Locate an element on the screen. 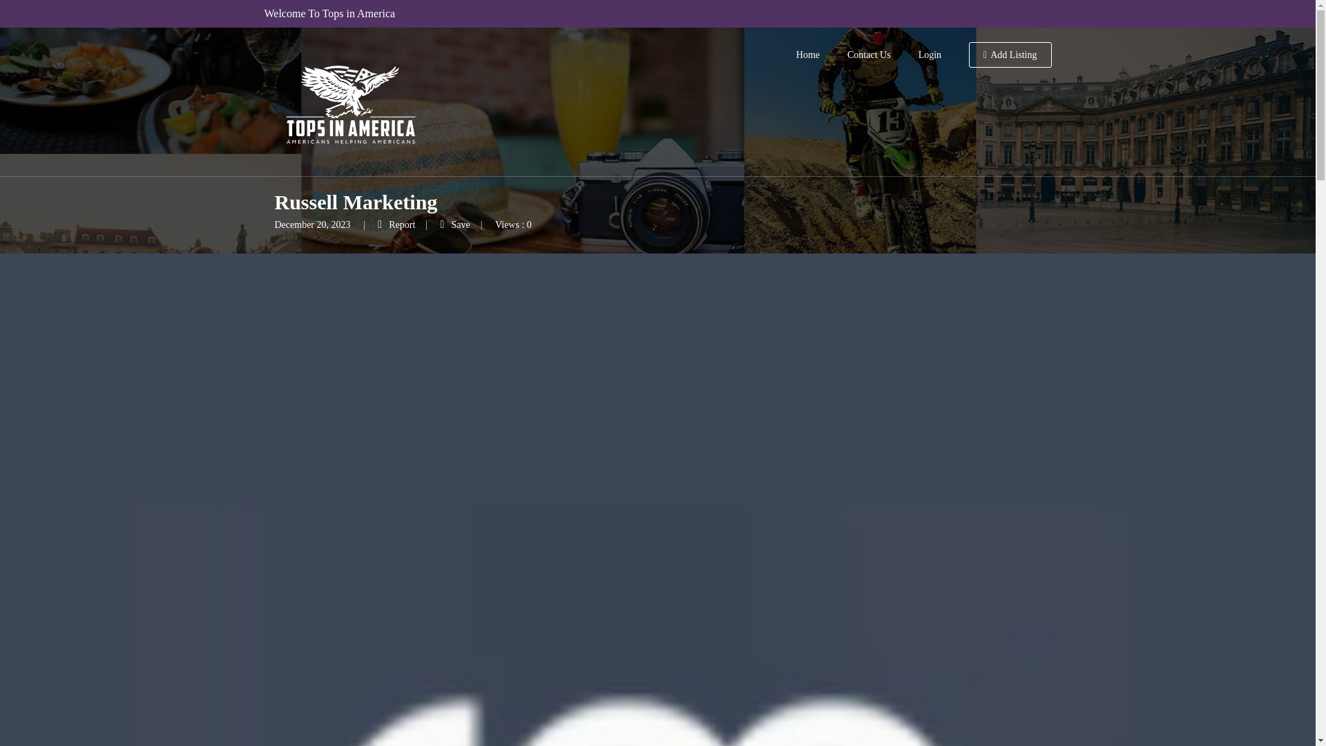 Image resolution: width=1326 pixels, height=746 pixels. Save is located at coordinates (455, 224).